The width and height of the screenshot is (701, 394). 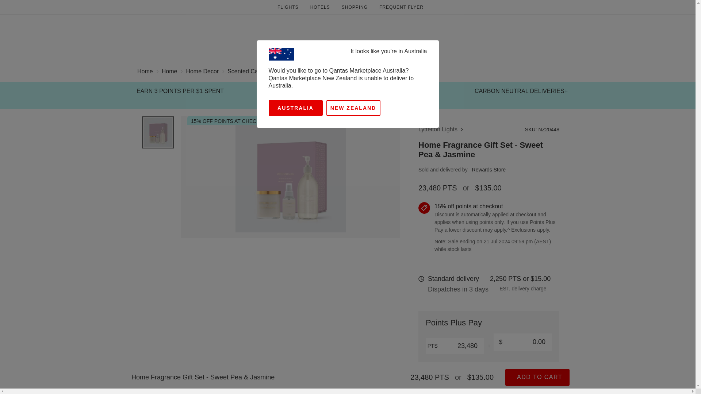 What do you see at coordinates (355, 7) in the screenshot?
I see `SHOPPING` at bounding box center [355, 7].